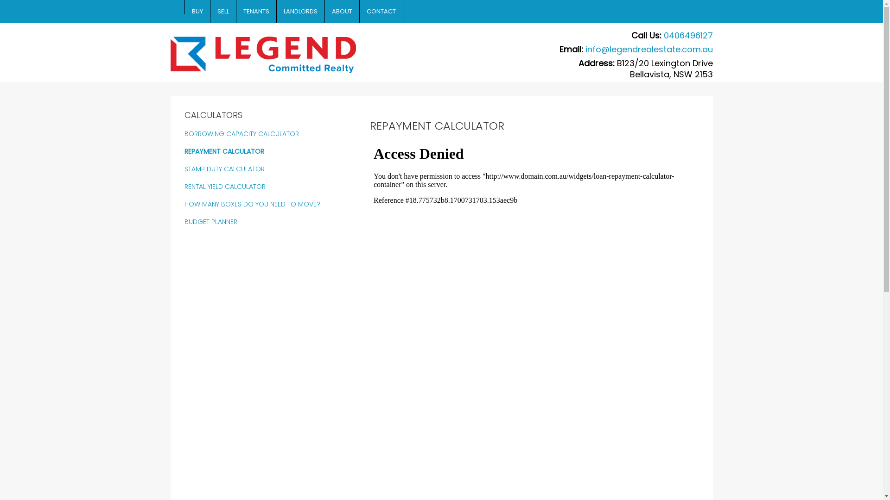 The image size is (890, 500). I want to click on info@legendrealestate.com.au, so click(649, 49).